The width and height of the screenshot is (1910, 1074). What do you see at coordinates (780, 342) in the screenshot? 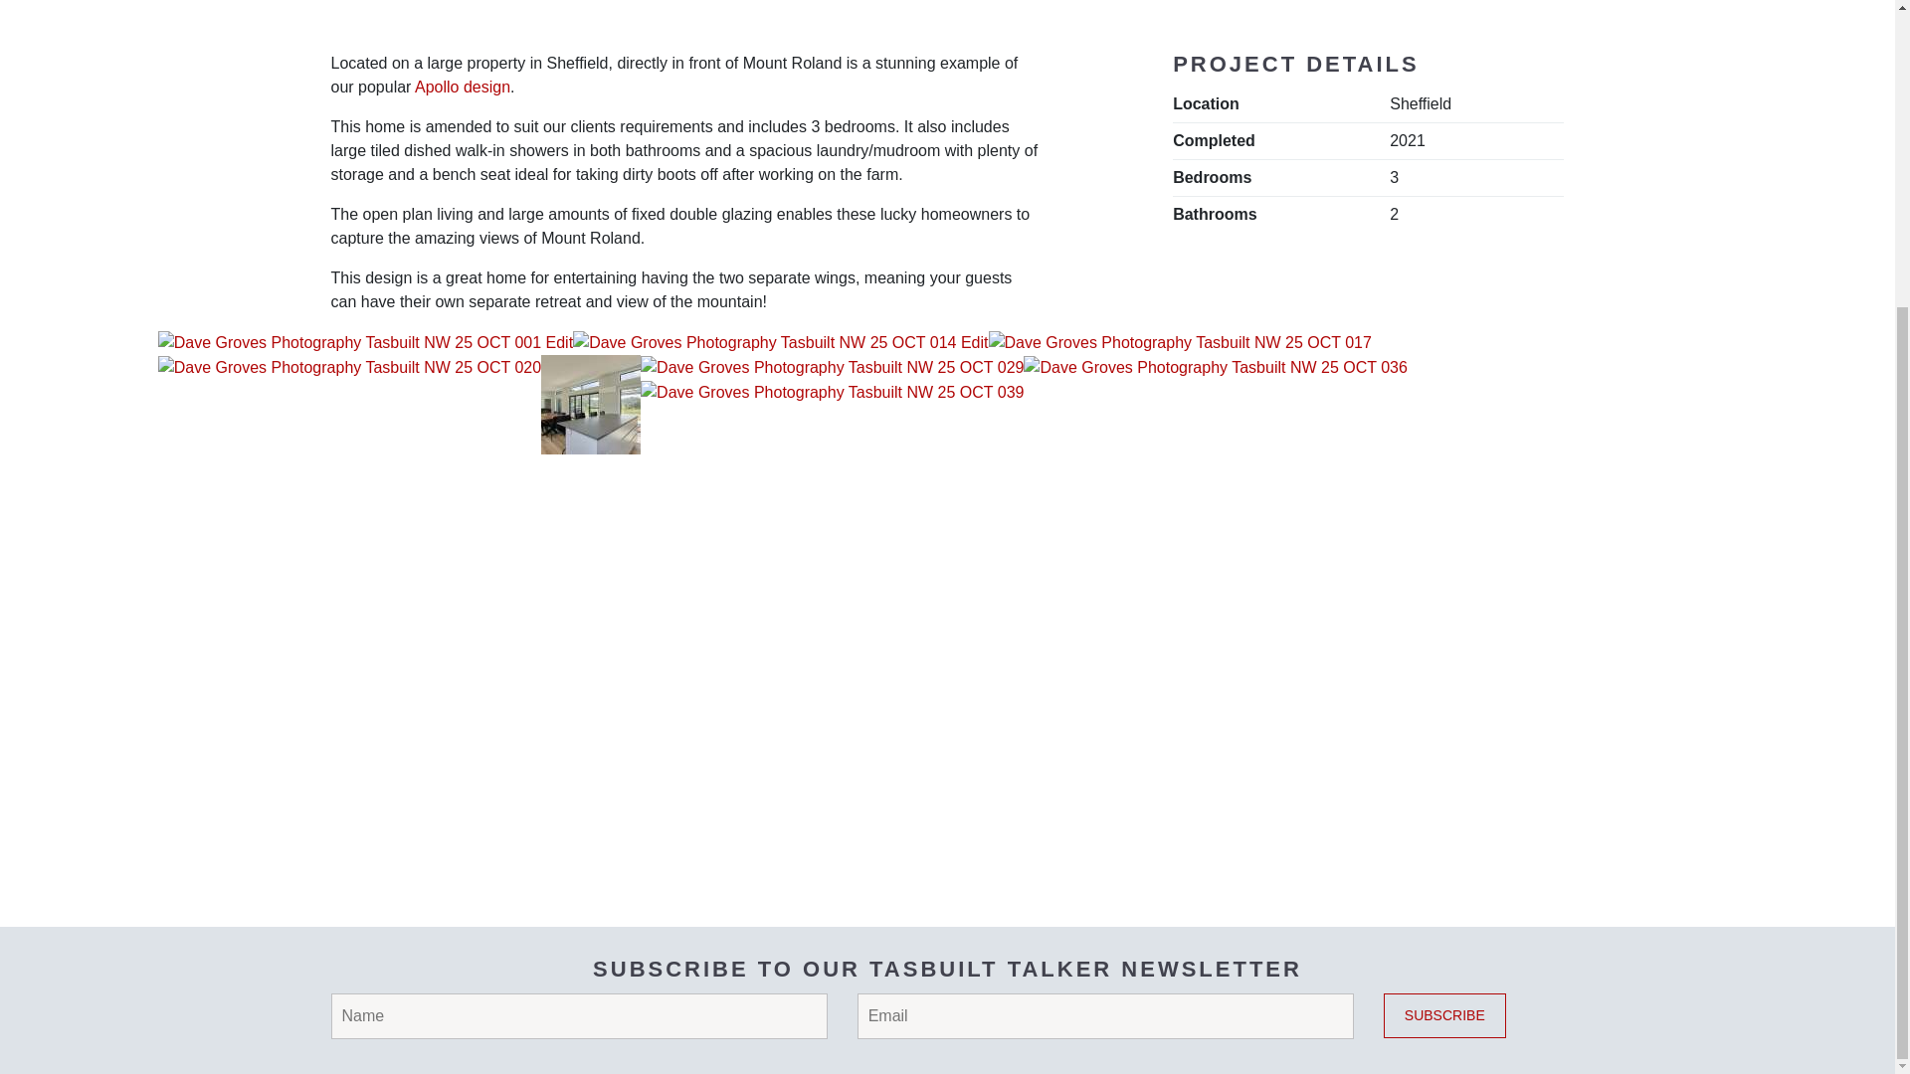
I see `Dave Groves Photography Tasbuilt NW 25 OCT 014 Edit` at bounding box center [780, 342].